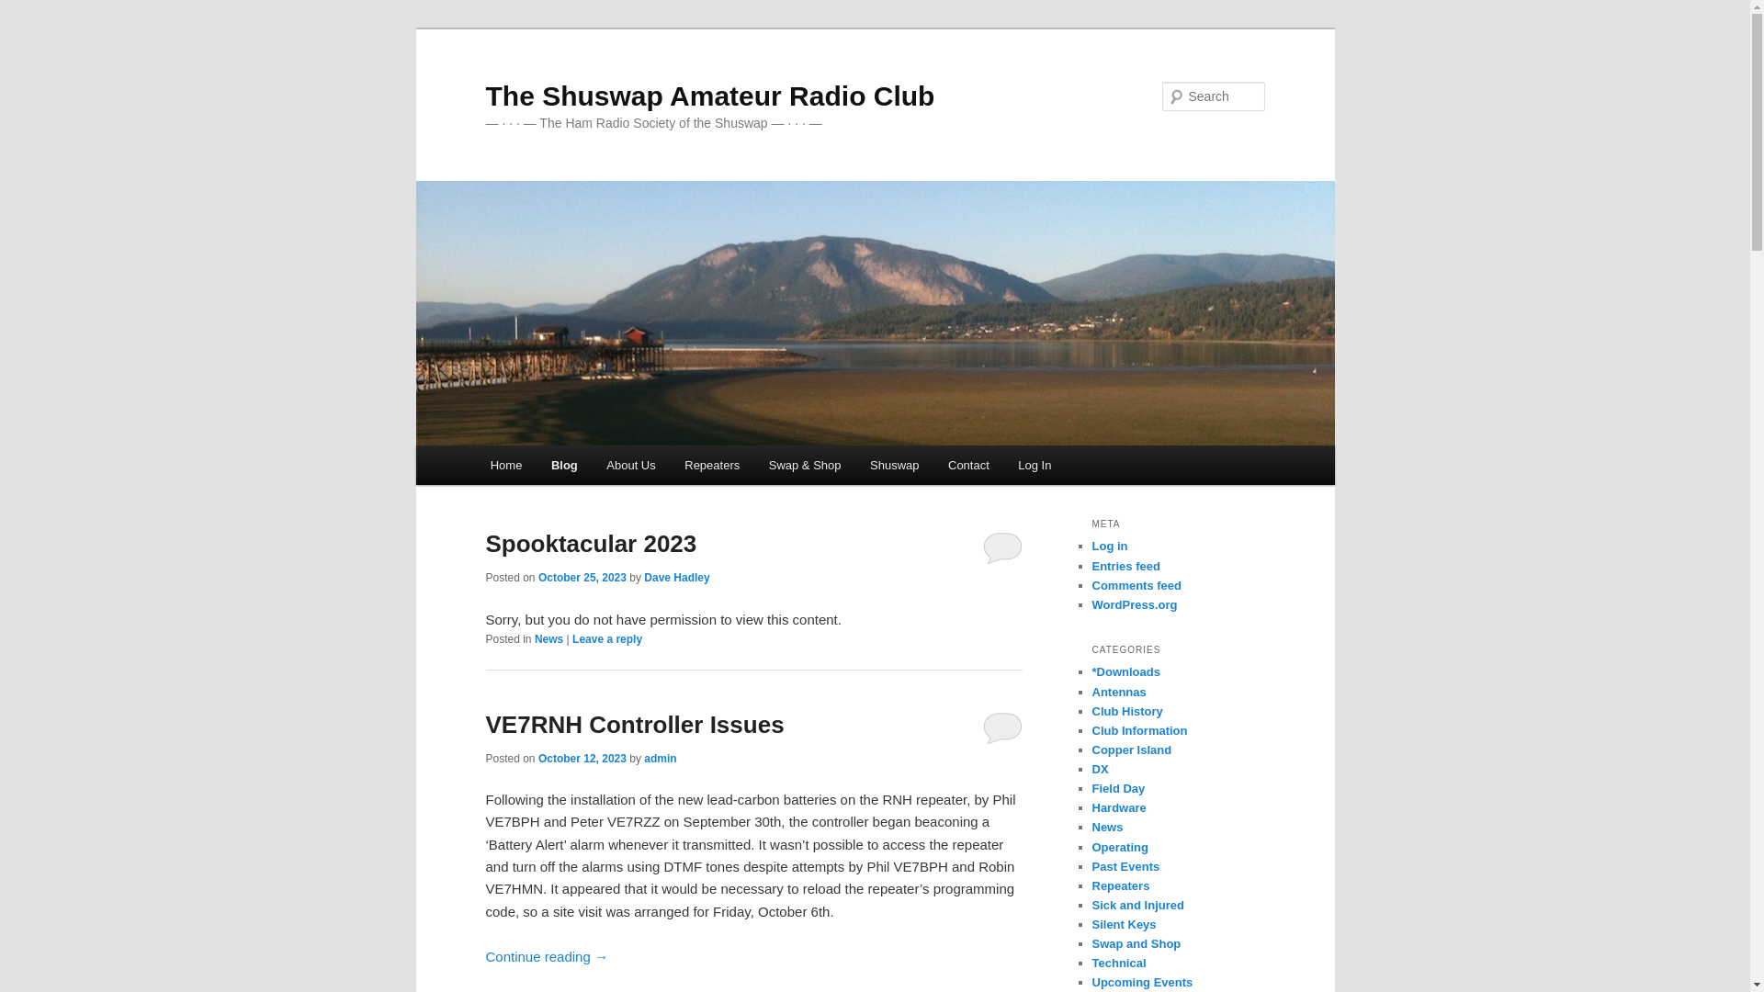 Image resolution: width=1764 pixels, height=992 pixels. What do you see at coordinates (1119, 847) in the screenshot?
I see `Operating` at bounding box center [1119, 847].